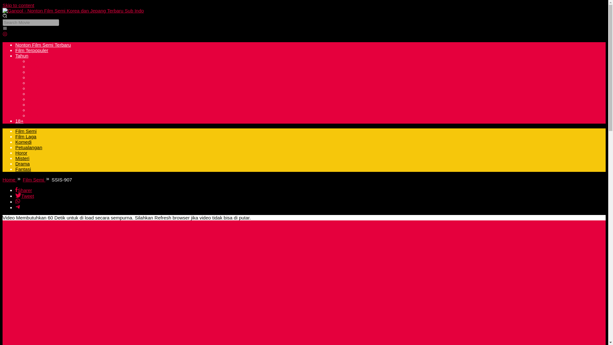 The height and width of the screenshot is (345, 613). What do you see at coordinates (9, 180) in the screenshot?
I see `Home` at bounding box center [9, 180].